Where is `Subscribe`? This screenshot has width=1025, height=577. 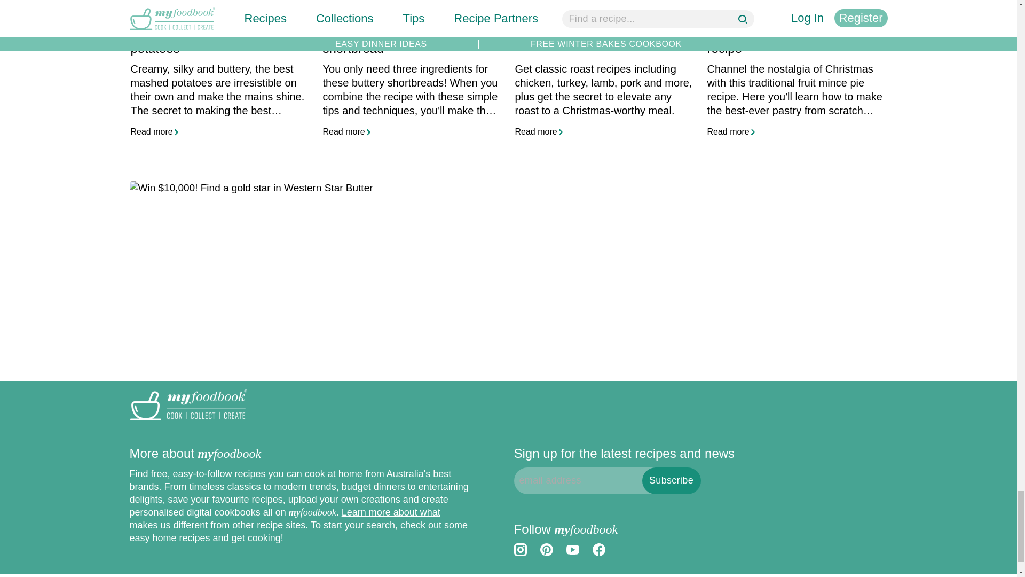 Subscribe is located at coordinates (671, 480).